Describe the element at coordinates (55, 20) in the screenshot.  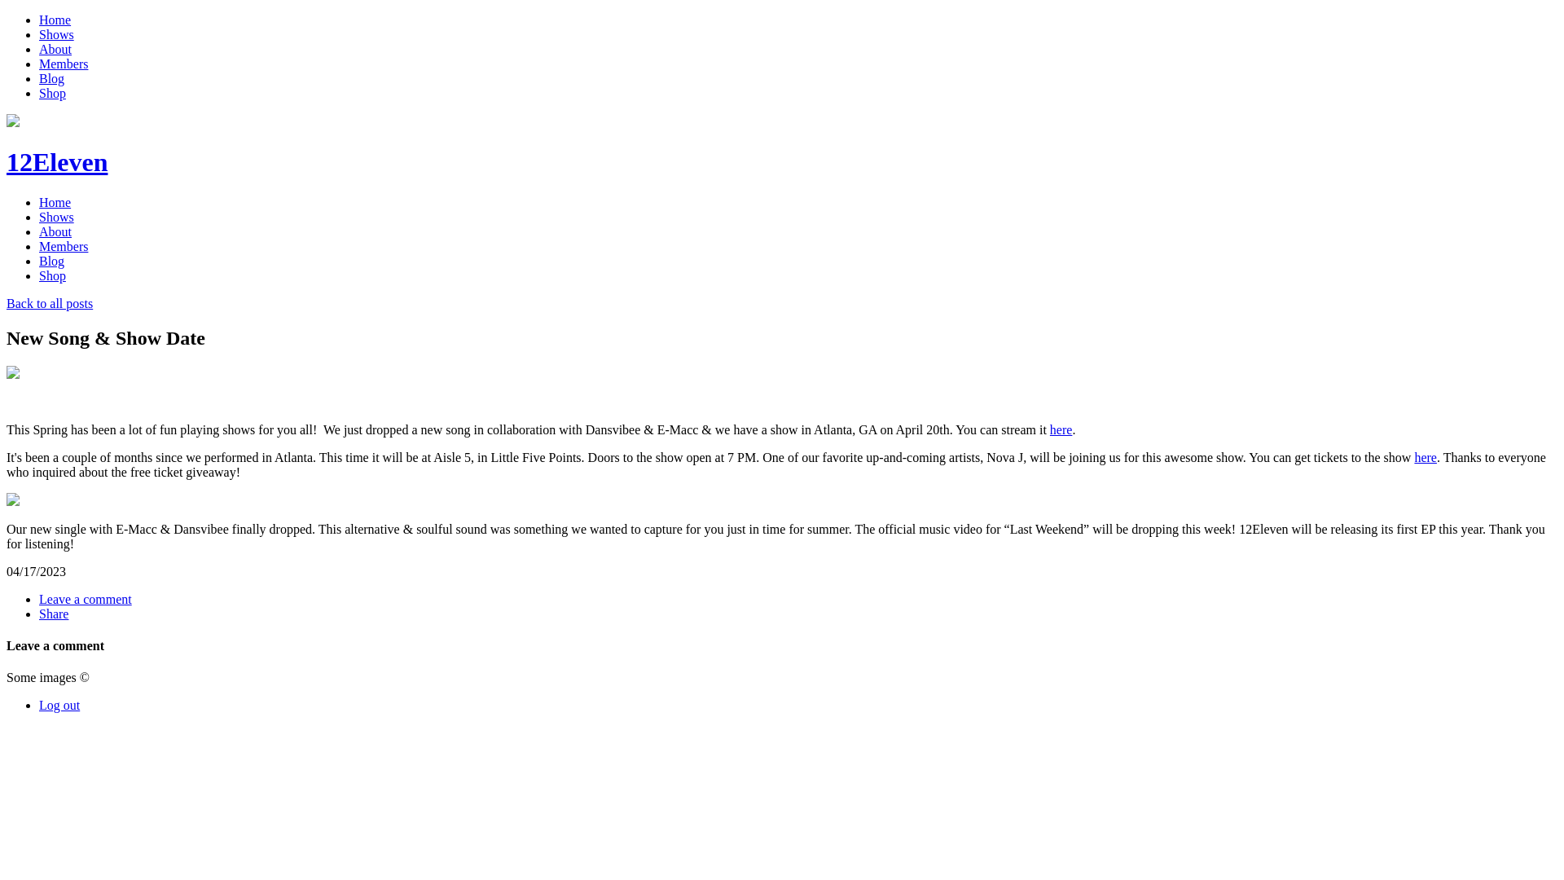
I see `Home` at that location.